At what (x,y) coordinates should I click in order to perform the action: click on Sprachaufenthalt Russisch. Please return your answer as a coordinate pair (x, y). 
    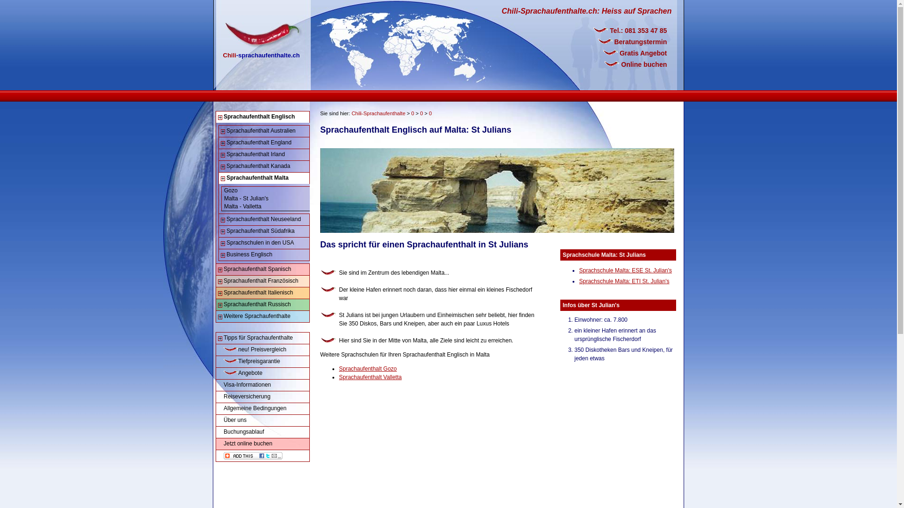
    Looking at the image, I should click on (263, 305).